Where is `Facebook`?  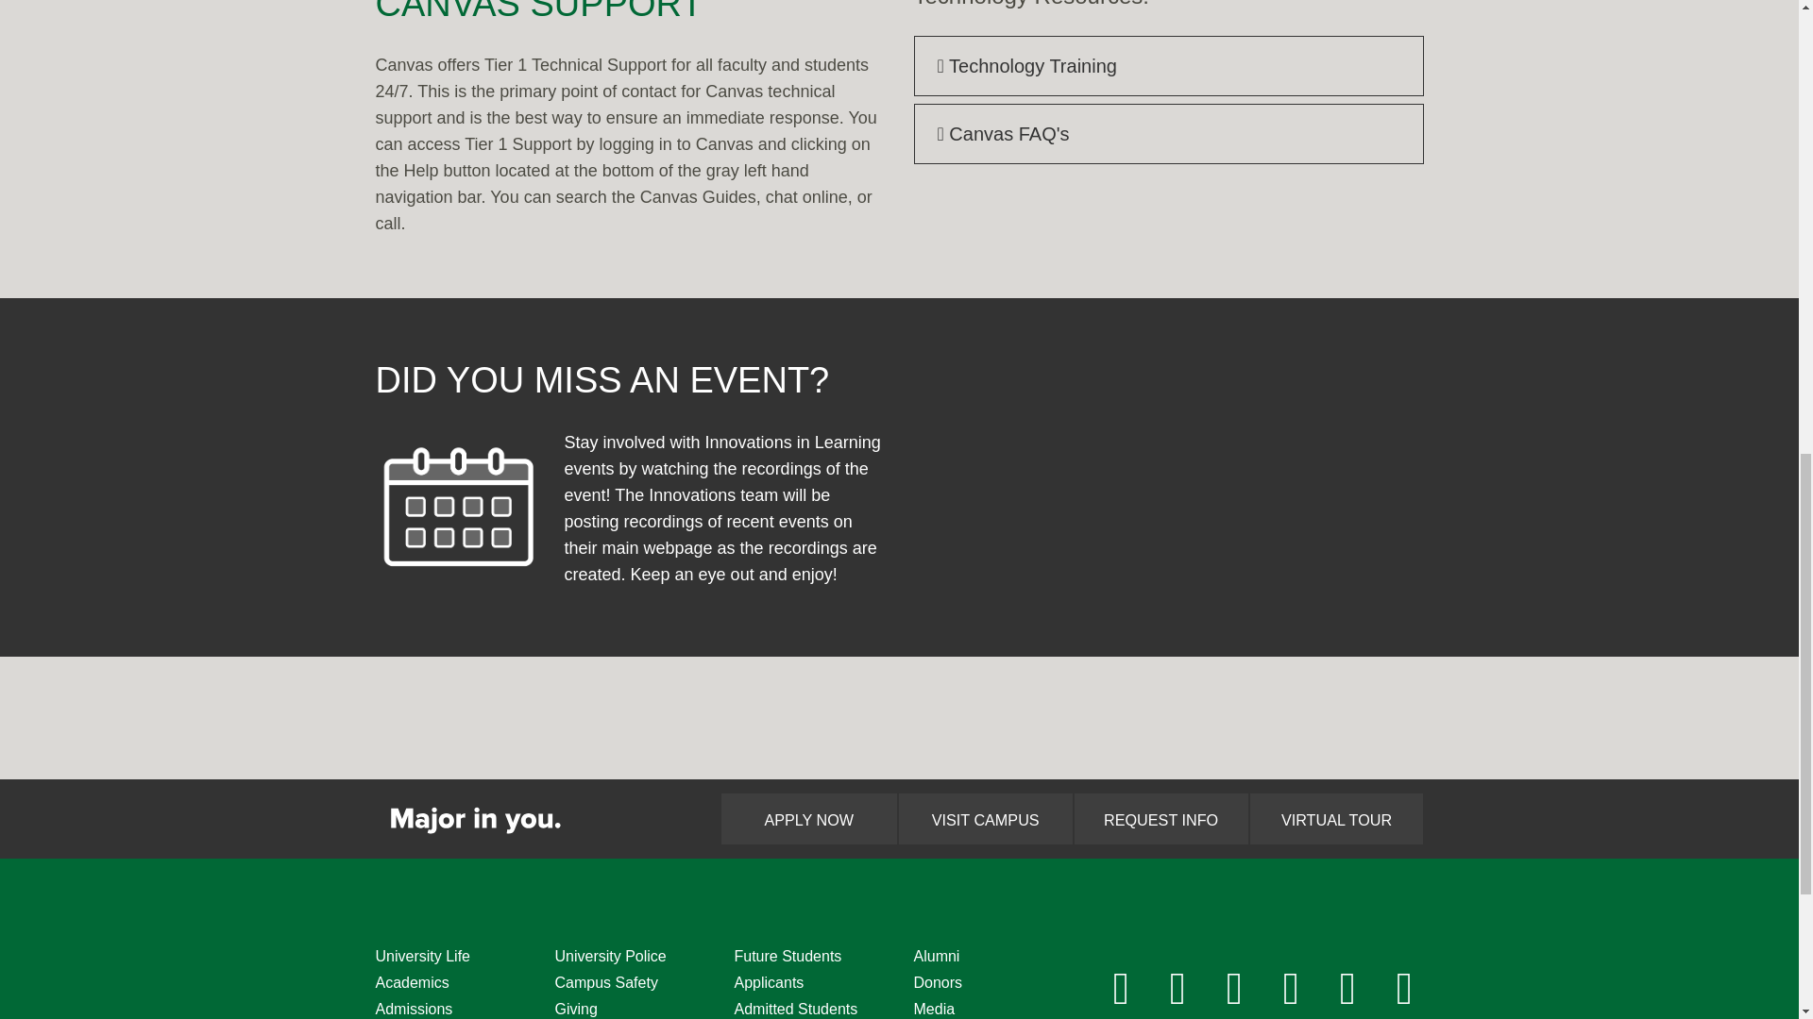
Facebook is located at coordinates (1121, 988).